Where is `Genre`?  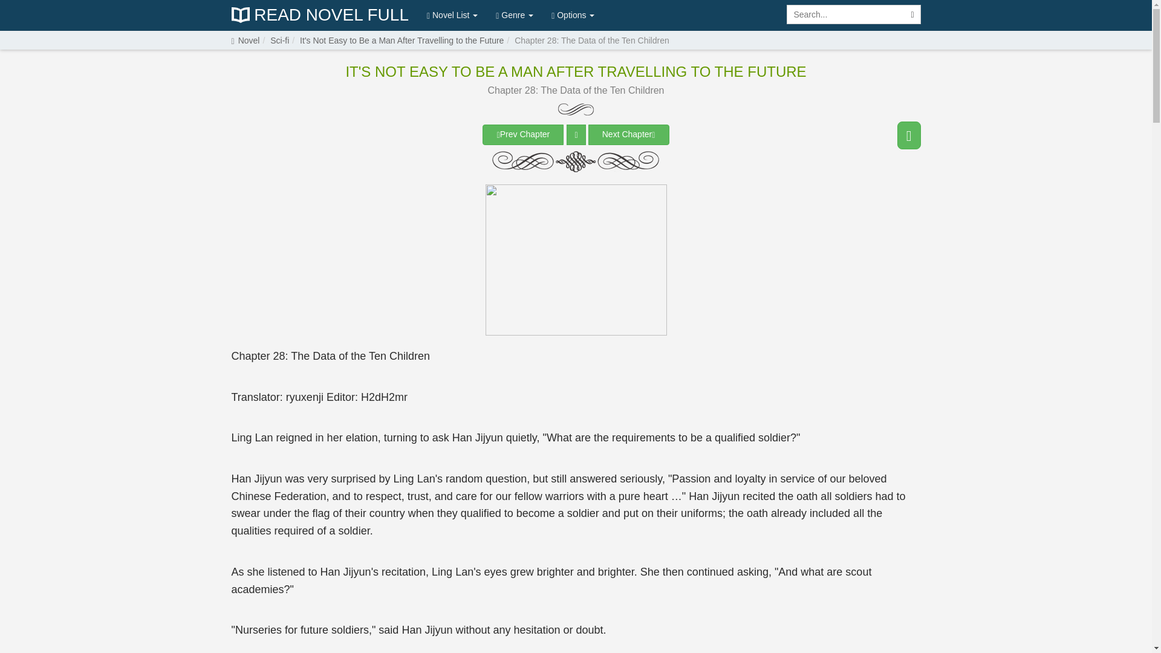
Genre is located at coordinates (514, 15).